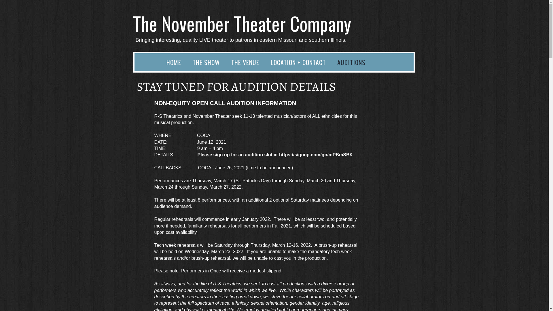  What do you see at coordinates (351, 62) in the screenshot?
I see `AUDITIONS` at bounding box center [351, 62].